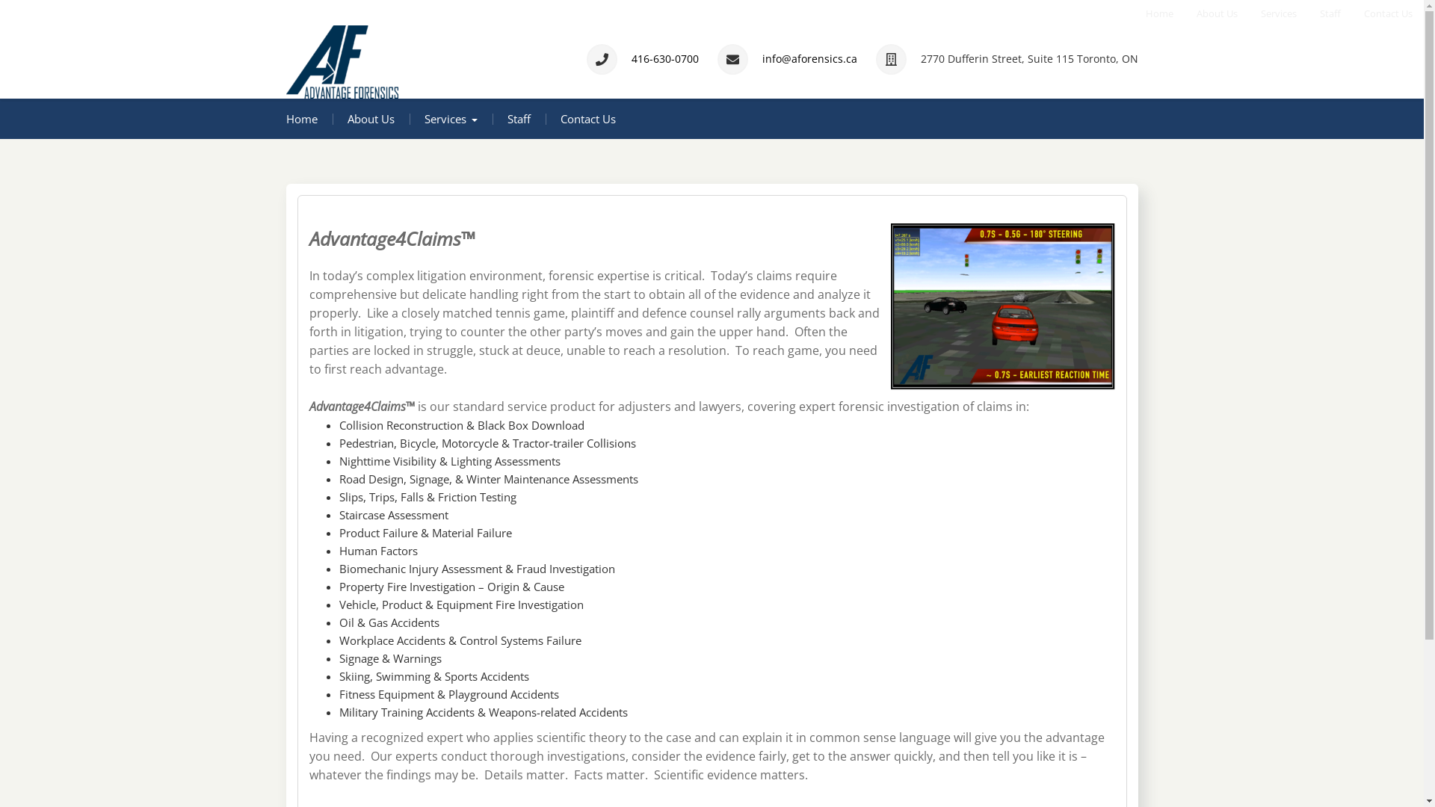  Describe the element at coordinates (810, 58) in the screenshot. I see `info@aforensics.ca` at that location.